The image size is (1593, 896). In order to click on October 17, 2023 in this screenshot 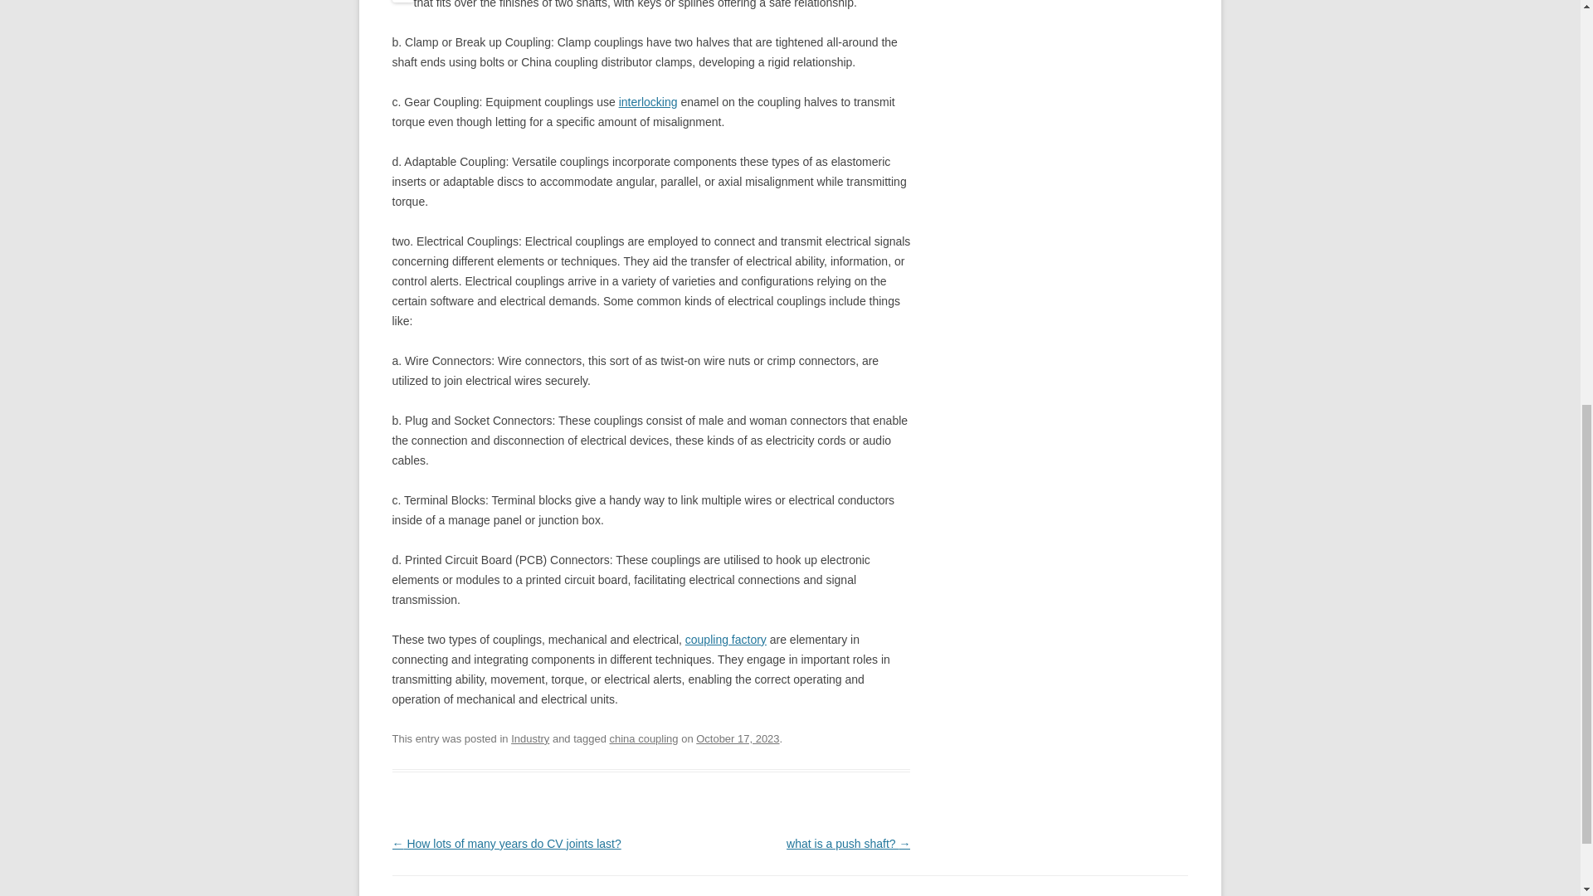, I will do `click(737, 738)`.